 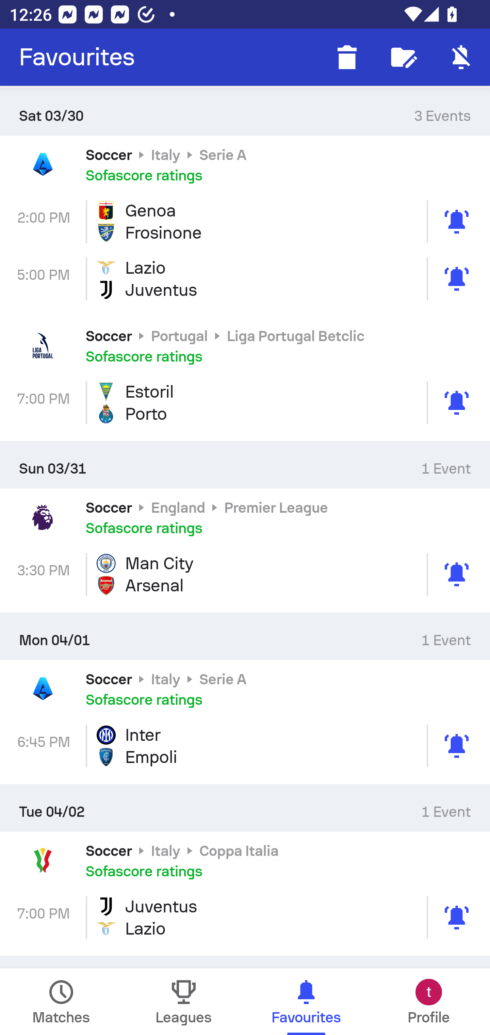 What do you see at coordinates (77, 57) in the screenshot?
I see `Favourites` at bounding box center [77, 57].